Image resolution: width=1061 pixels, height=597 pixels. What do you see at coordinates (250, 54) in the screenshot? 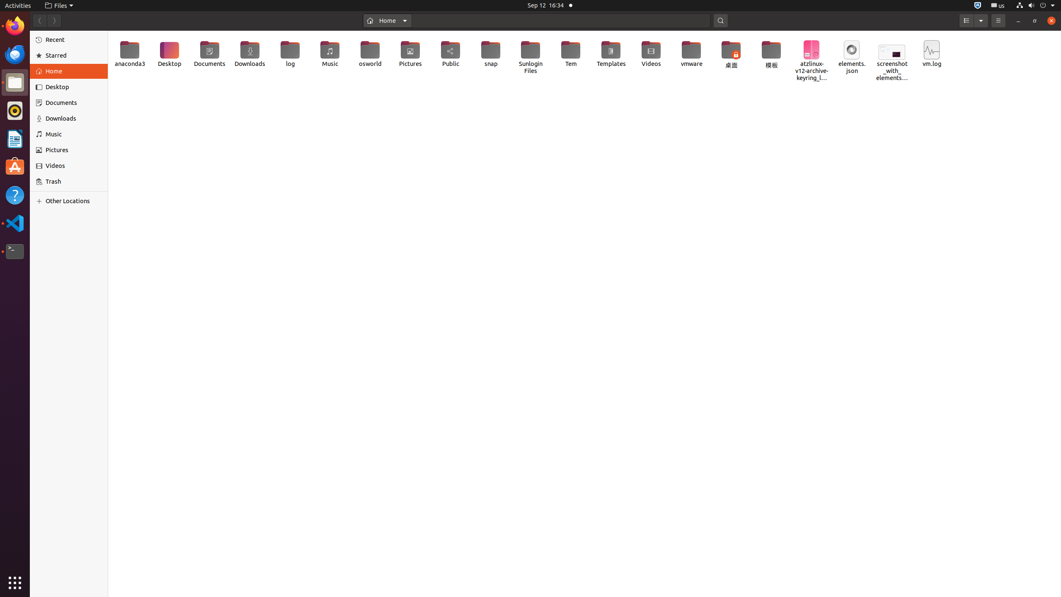
I see `Downloads` at bounding box center [250, 54].